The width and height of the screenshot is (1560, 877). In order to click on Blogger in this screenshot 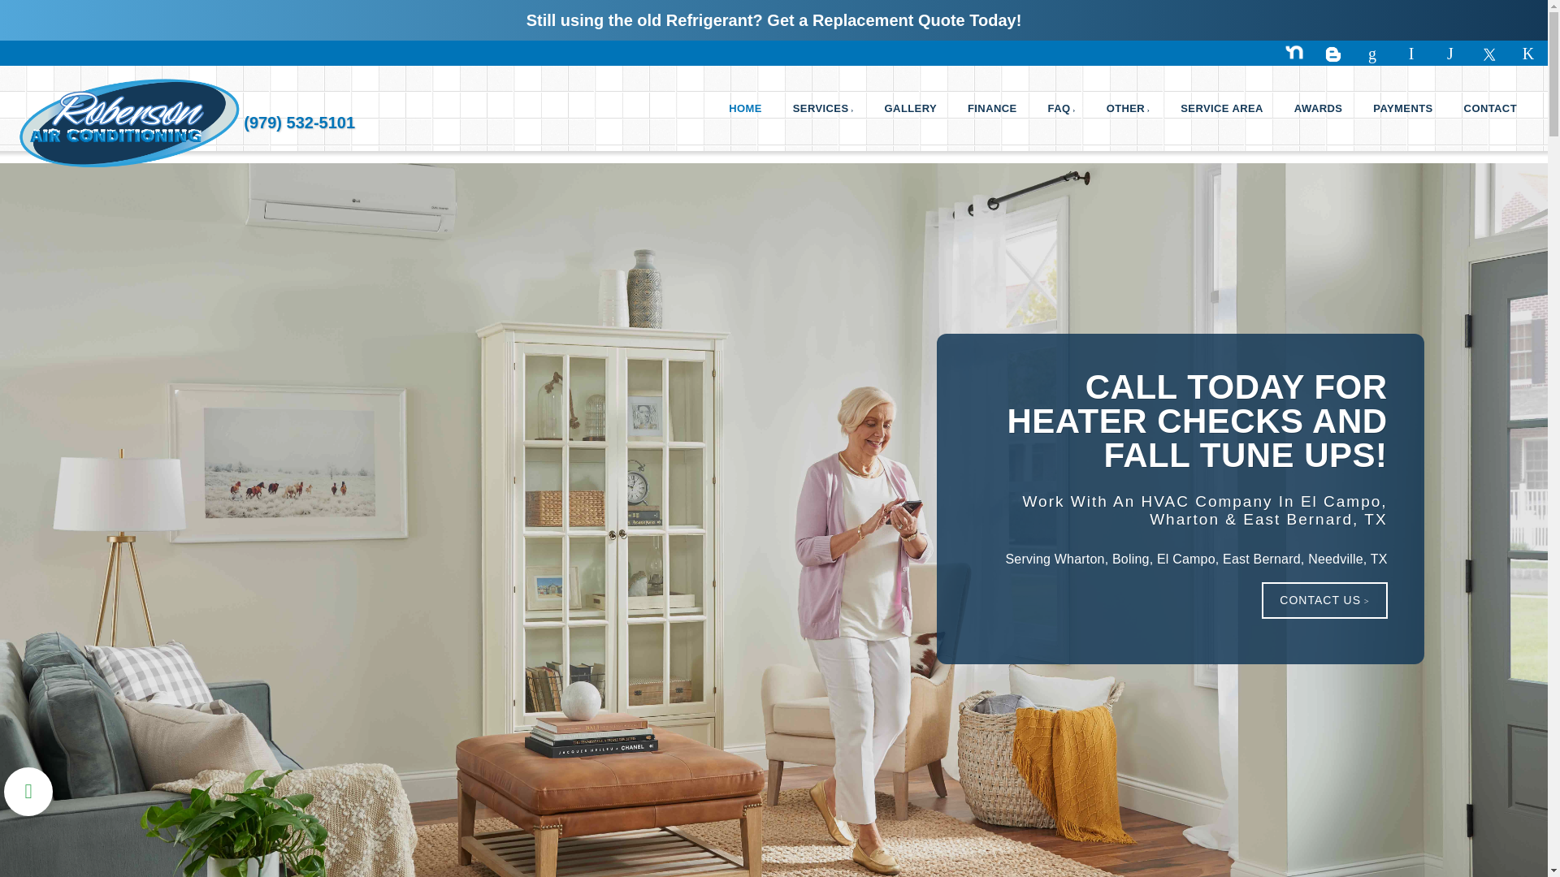, I will do `click(1332, 55)`.